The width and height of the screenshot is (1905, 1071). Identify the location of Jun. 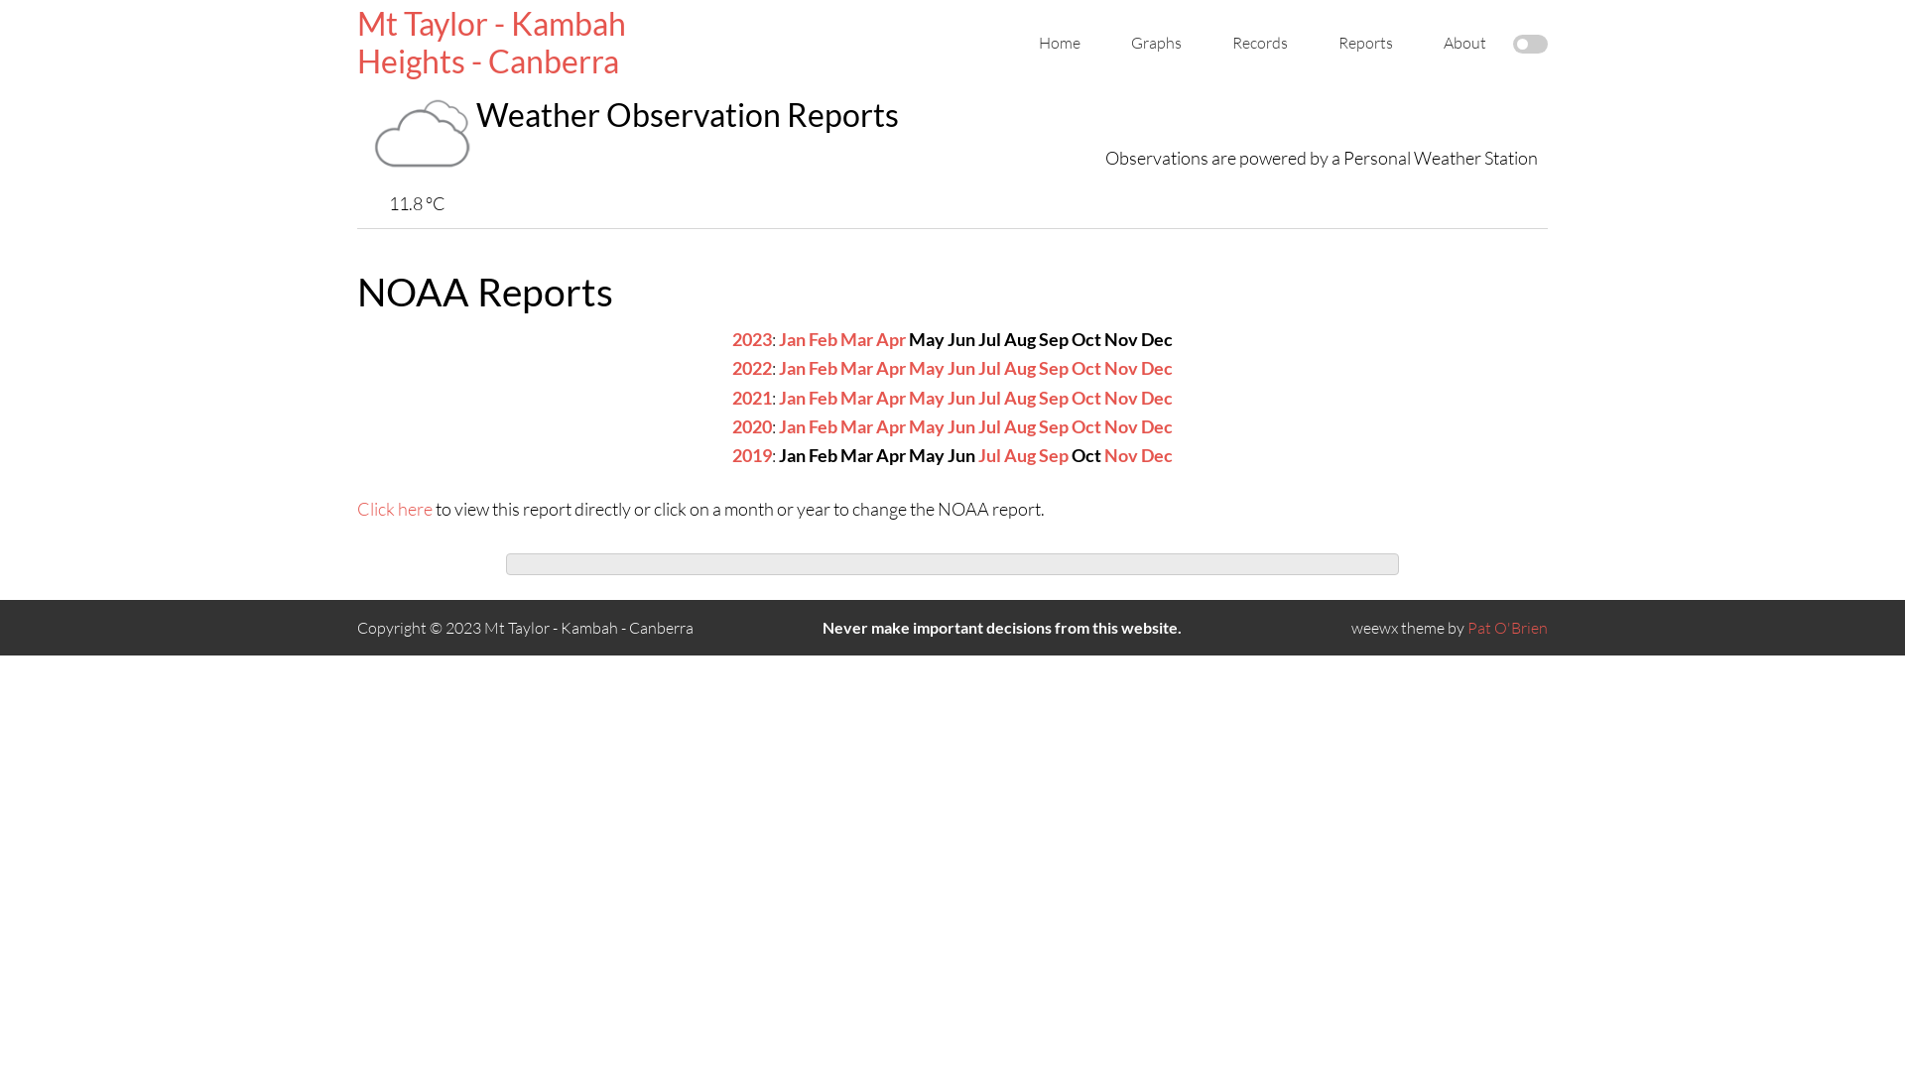
(961, 398).